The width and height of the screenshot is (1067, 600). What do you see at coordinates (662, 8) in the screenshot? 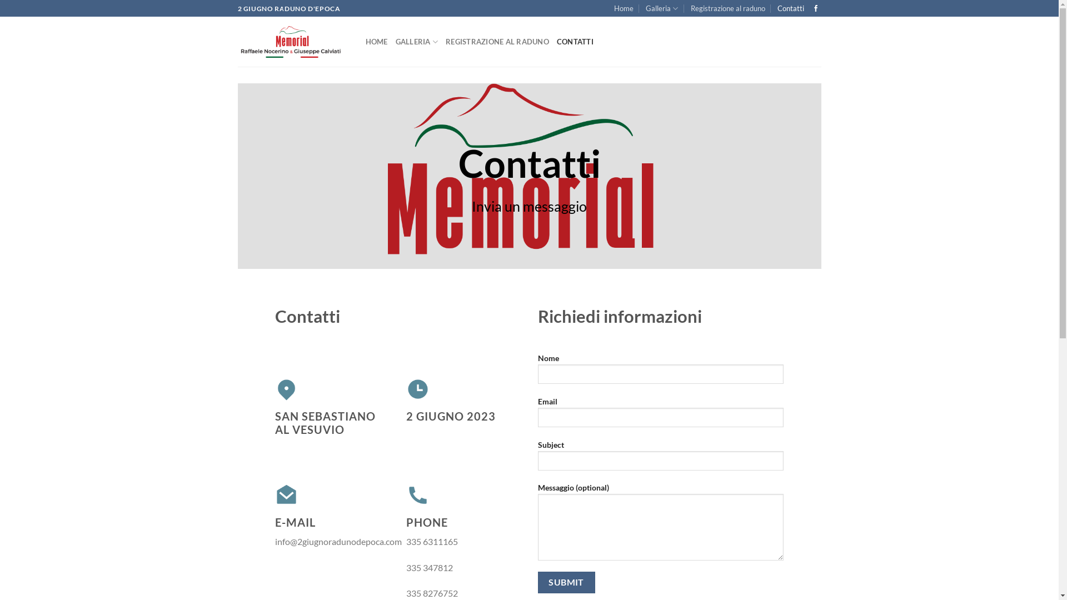
I see `Galleria` at bounding box center [662, 8].